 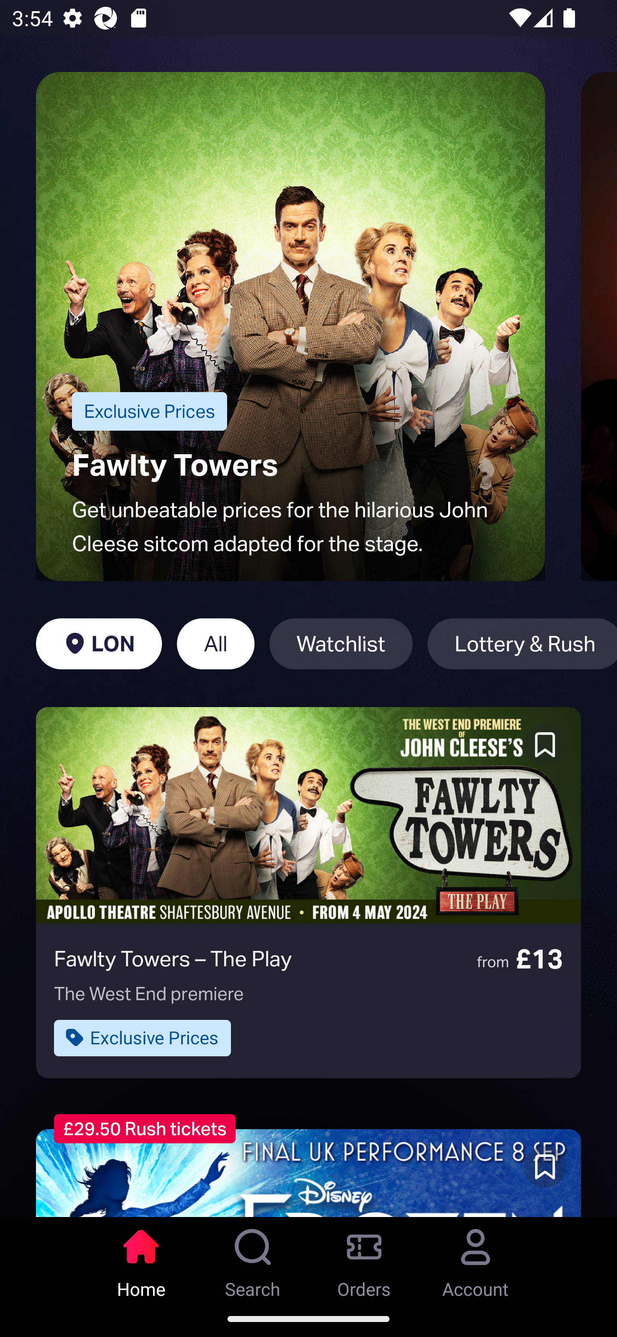 What do you see at coordinates (522, 644) in the screenshot?
I see `Lottery & Rush` at bounding box center [522, 644].